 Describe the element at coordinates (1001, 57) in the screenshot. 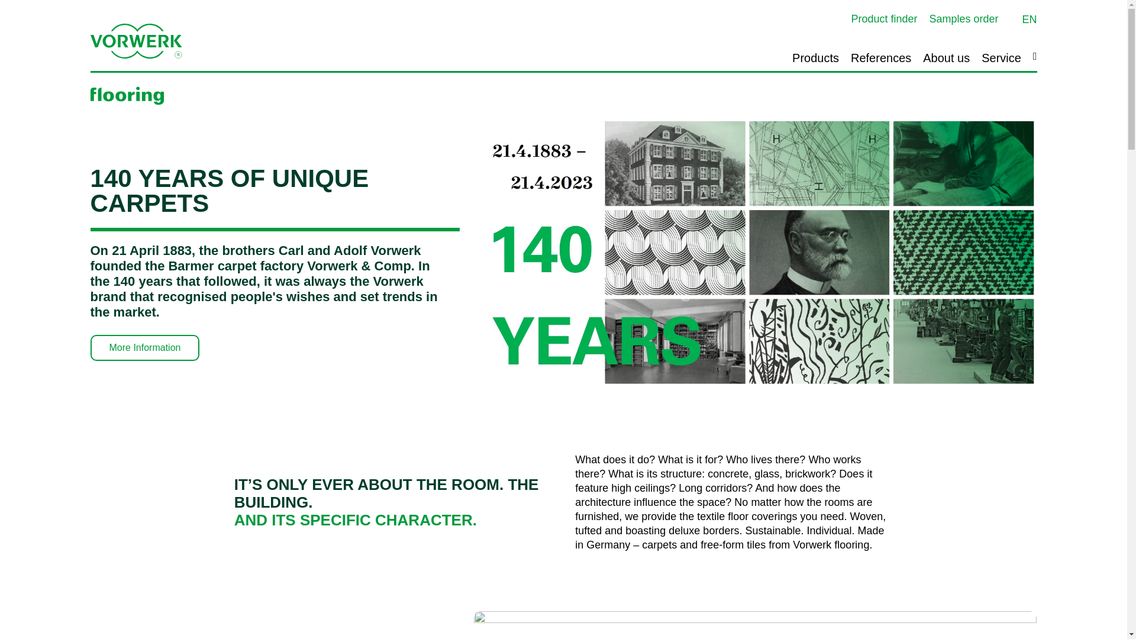

I see `Service` at that location.